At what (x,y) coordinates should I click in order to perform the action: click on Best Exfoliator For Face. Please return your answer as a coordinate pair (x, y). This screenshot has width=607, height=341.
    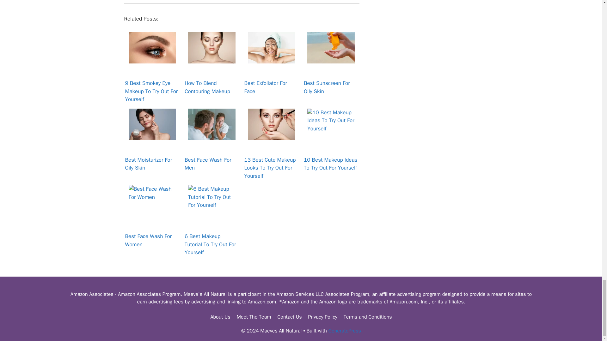
    Looking at the image, I should click on (271, 47).